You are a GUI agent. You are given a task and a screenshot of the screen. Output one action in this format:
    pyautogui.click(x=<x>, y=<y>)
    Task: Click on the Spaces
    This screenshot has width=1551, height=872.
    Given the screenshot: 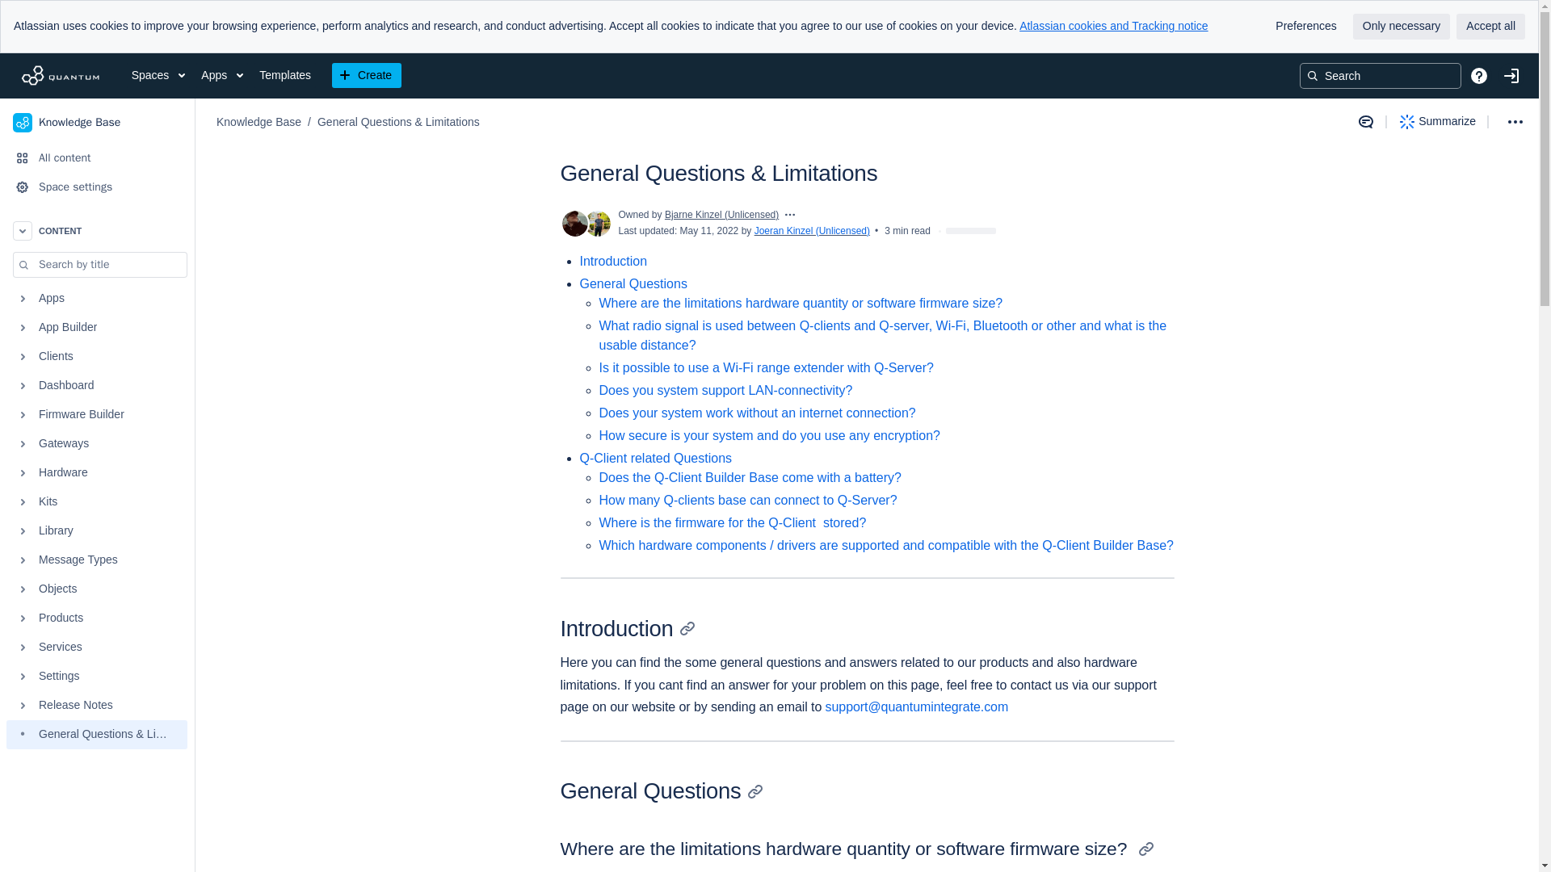 What is the action you would take?
    pyautogui.click(x=158, y=76)
    